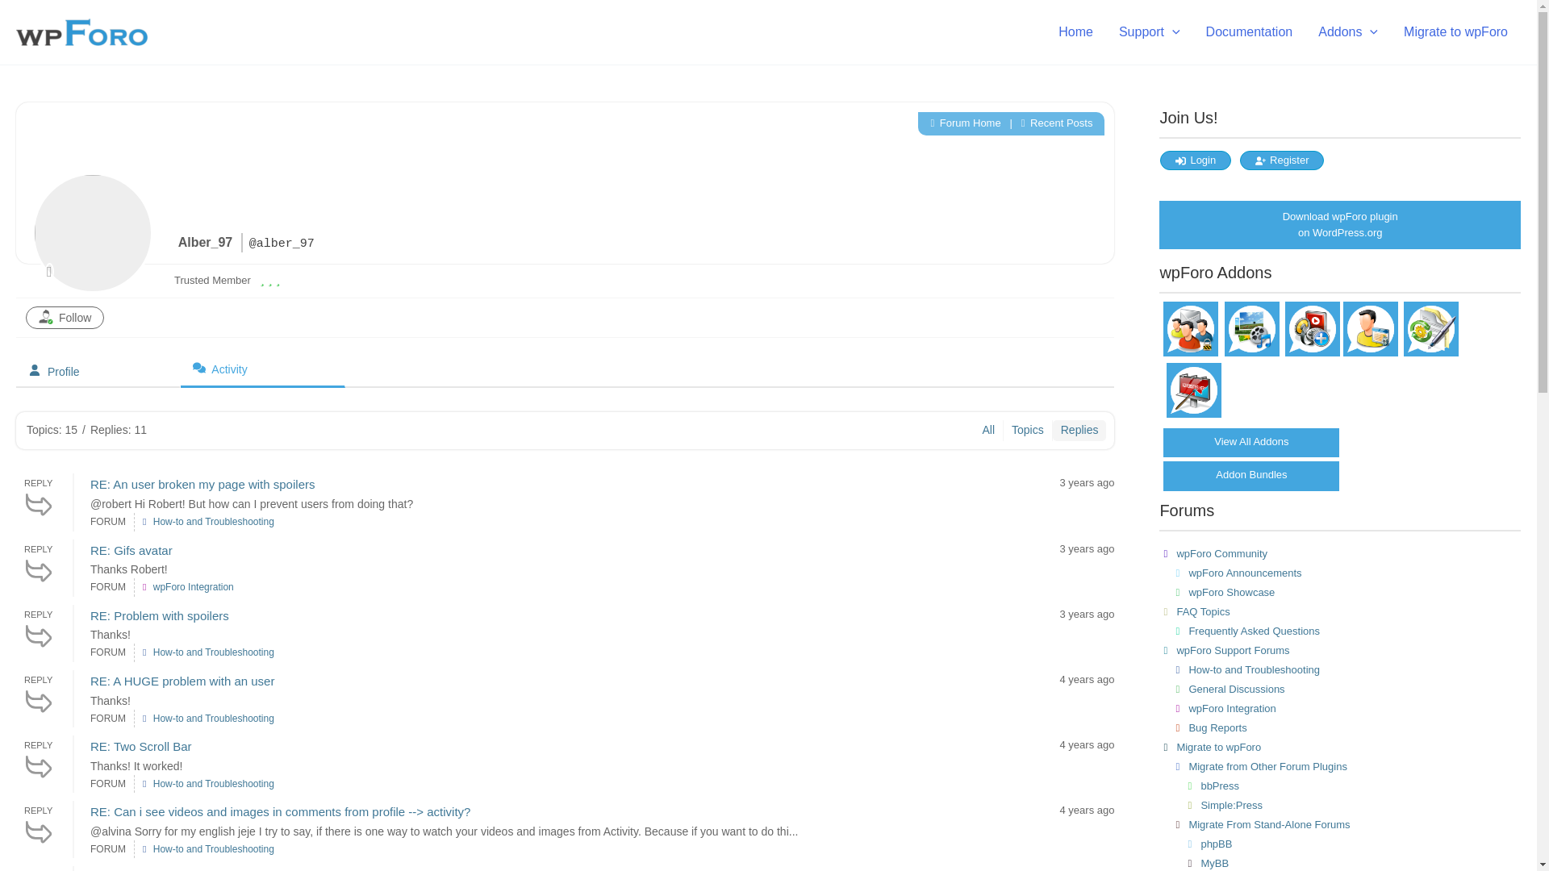 The height and width of the screenshot is (871, 1549). Describe the element at coordinates (1370, 352) in the screenshot. I see `wpForo User Custom Fields addon` at that location.